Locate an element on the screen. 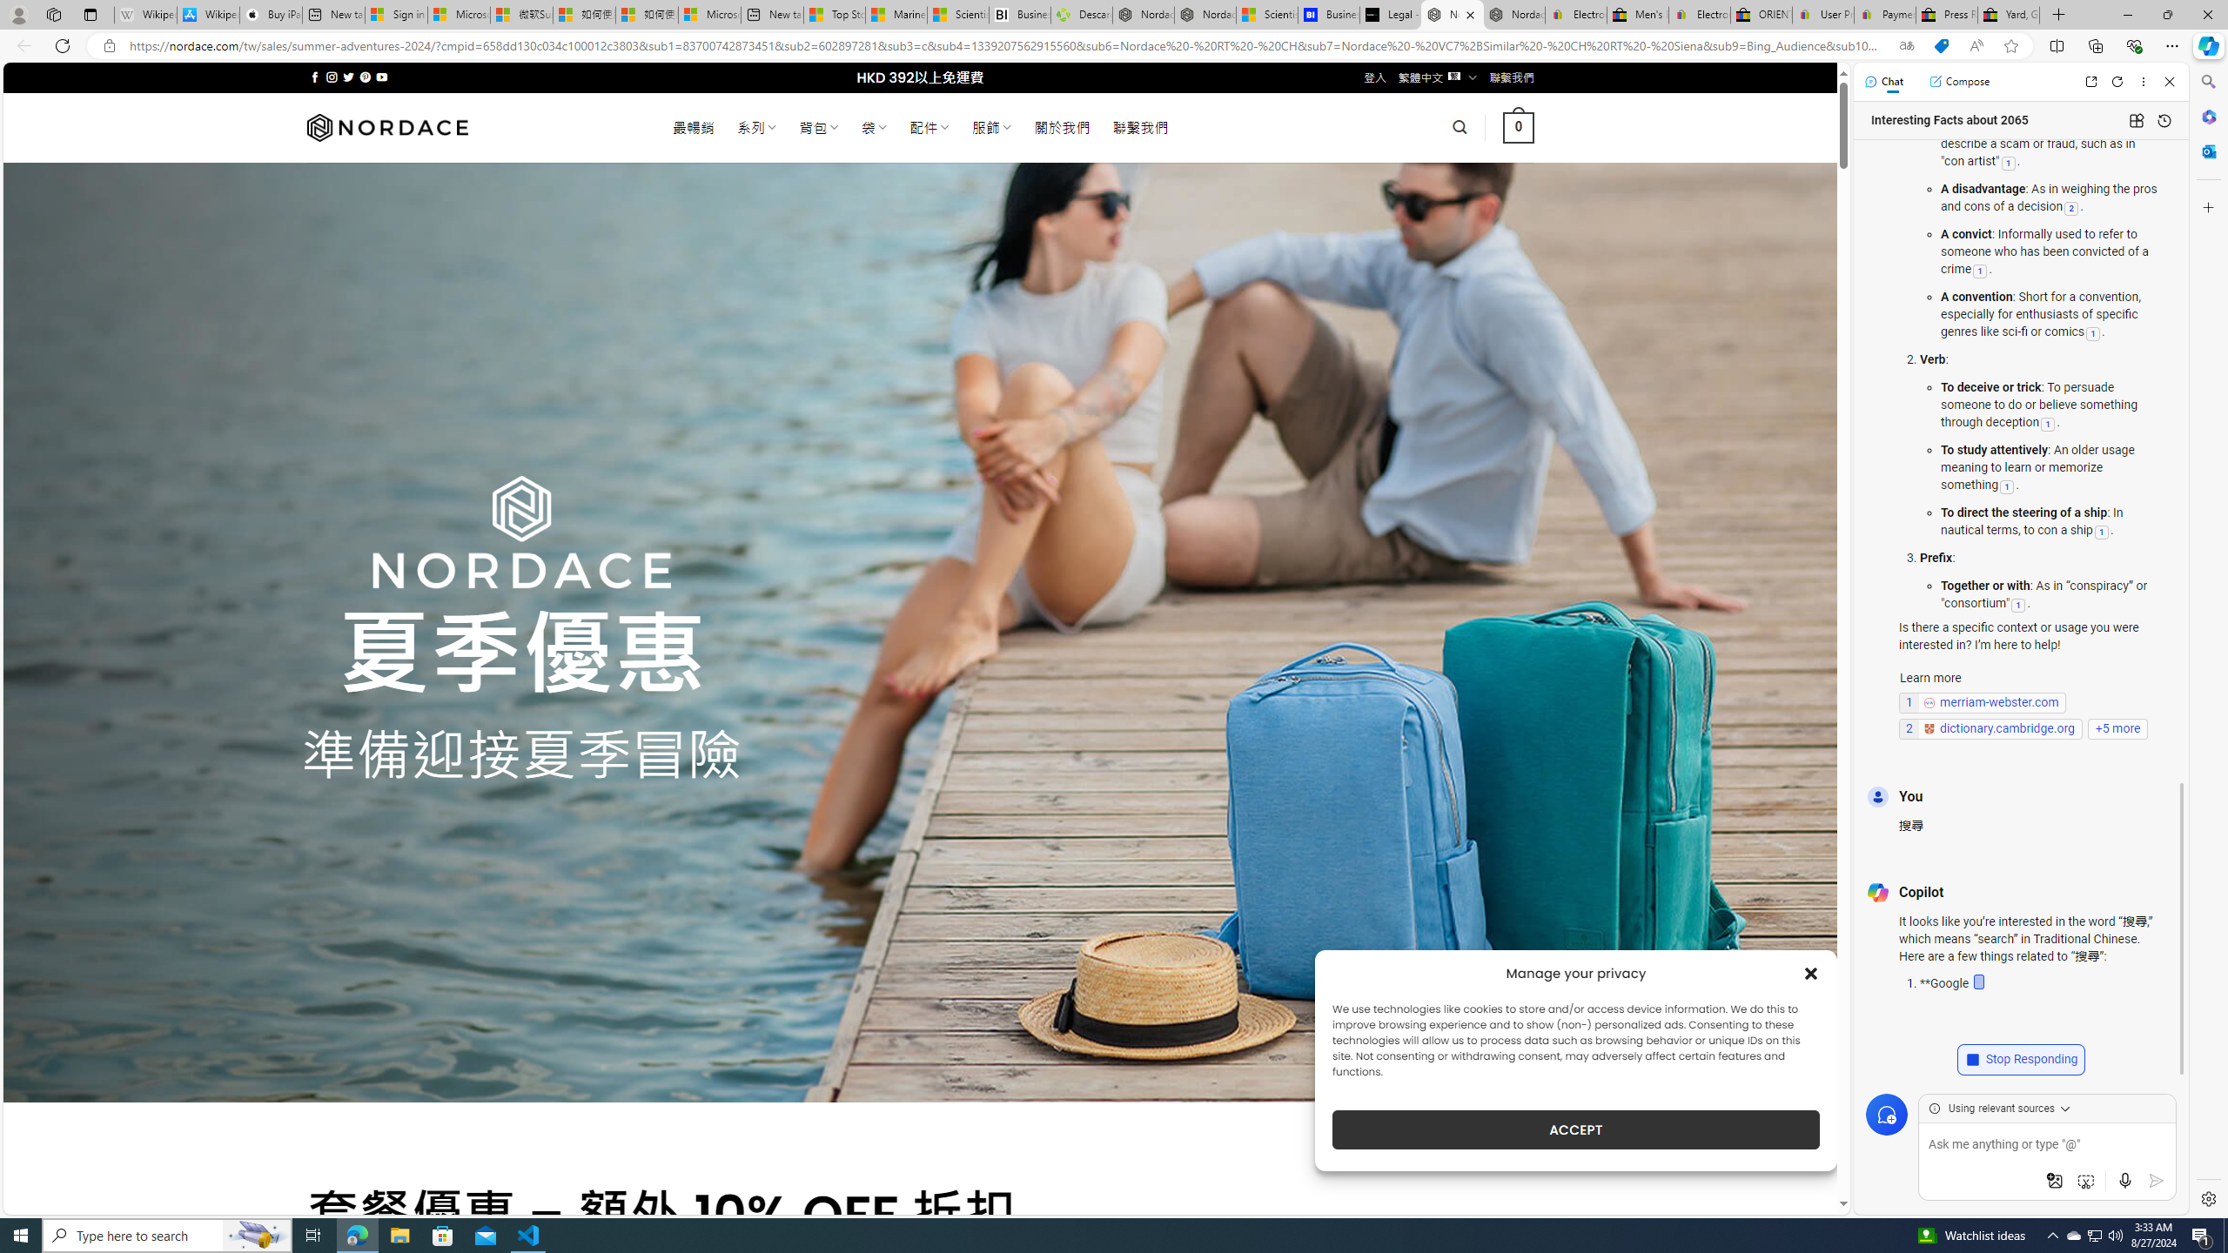 The height and width of the screenshot is (1253, 2228). Show translate options is located at coordinates (1906, 46).